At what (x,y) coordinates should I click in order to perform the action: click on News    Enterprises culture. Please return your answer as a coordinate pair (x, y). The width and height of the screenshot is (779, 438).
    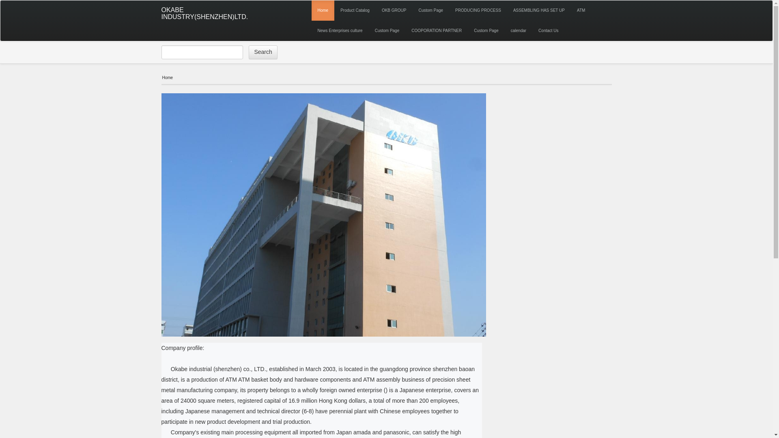
    Looking at the image, I should click on (340, 31).